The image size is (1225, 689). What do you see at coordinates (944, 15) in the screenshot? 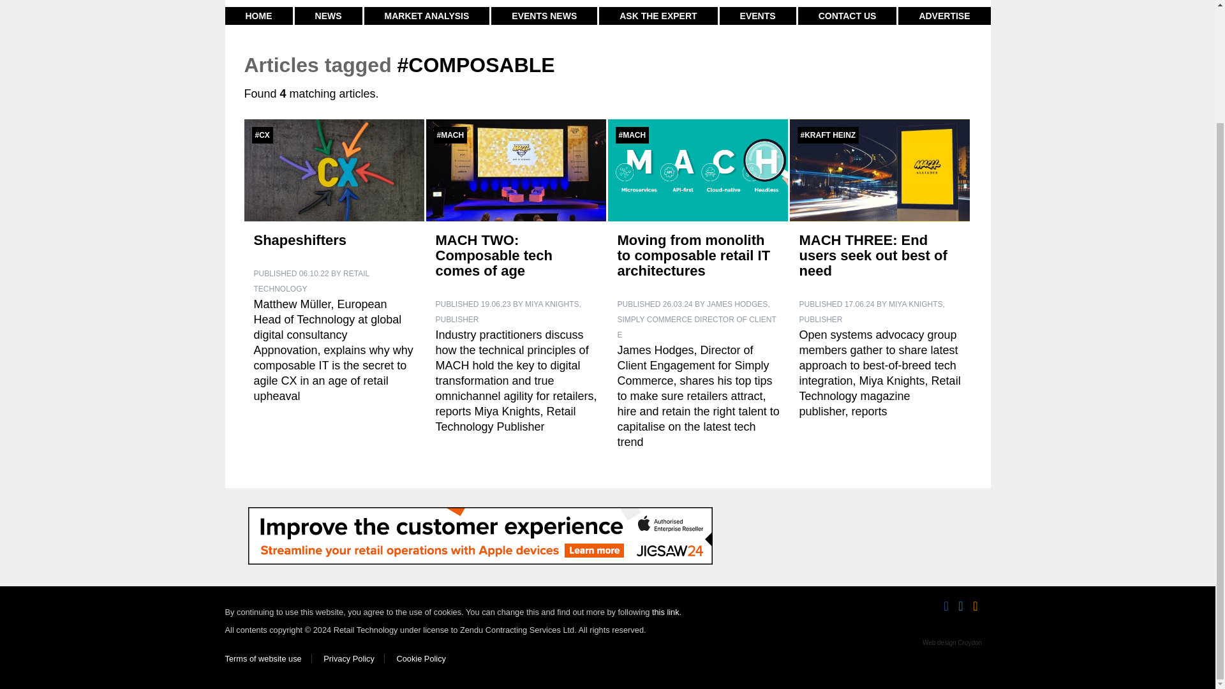
I see `ADVERTISE` at bounding box center [944, 15].